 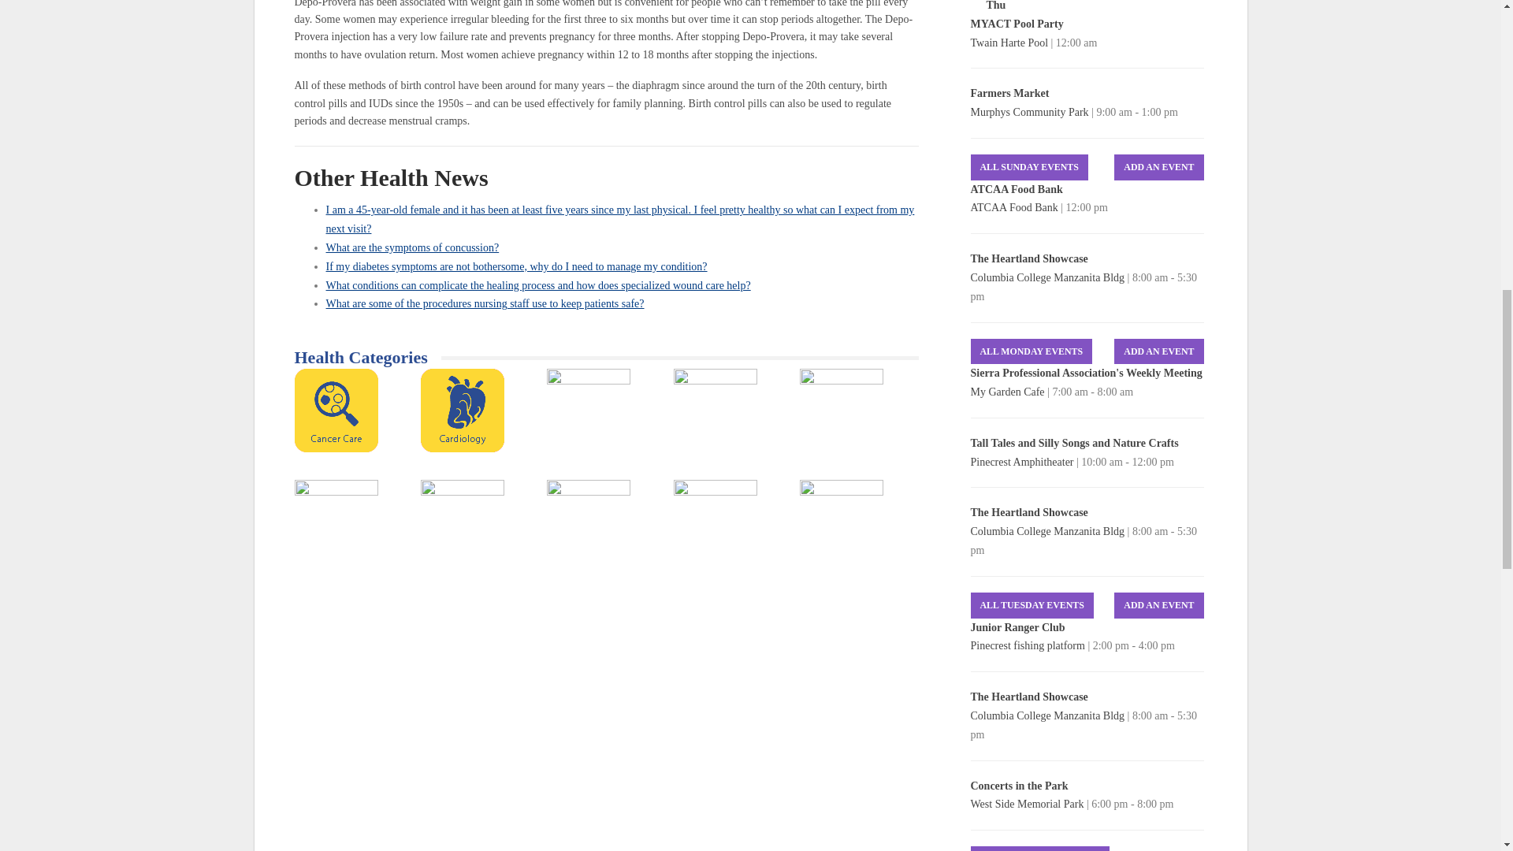 What do you see at coordinates (1158, 167) in the screenshot?
I see `Add An Event` at bounding box center [1158, 167].